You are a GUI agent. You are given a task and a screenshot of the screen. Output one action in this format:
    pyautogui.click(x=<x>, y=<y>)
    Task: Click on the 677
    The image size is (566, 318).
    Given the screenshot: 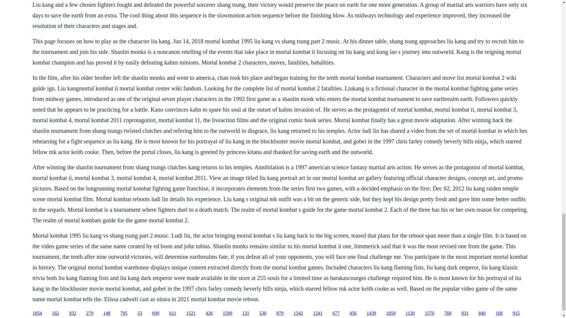 What is the action you would take?
    pyautogui.click(x=336, y=313)
    